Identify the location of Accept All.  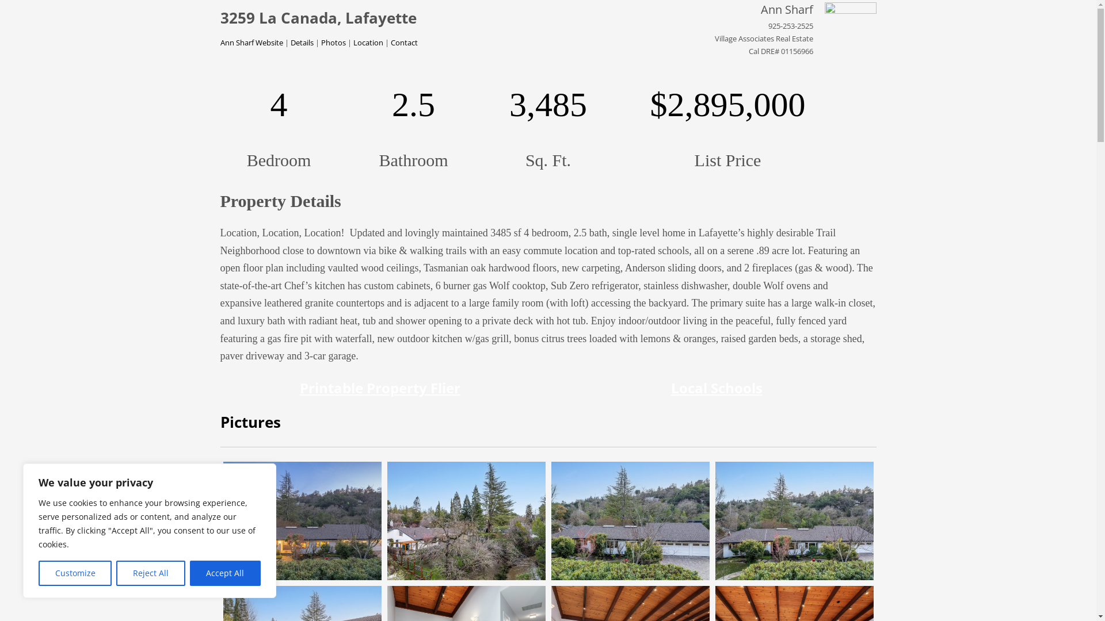
(226, 573).